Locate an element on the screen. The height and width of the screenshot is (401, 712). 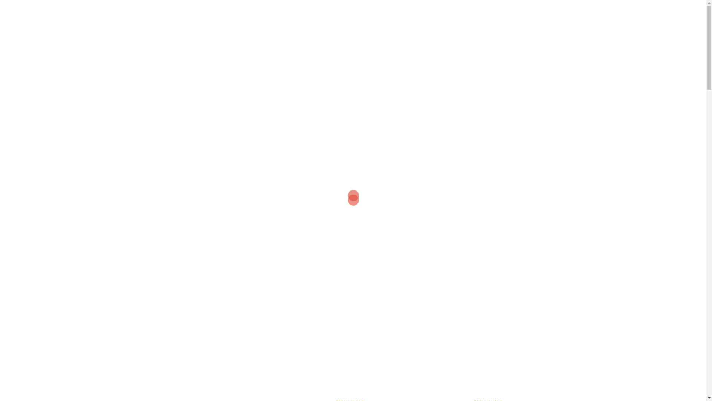
Our services is located at coordinates (472, 31).